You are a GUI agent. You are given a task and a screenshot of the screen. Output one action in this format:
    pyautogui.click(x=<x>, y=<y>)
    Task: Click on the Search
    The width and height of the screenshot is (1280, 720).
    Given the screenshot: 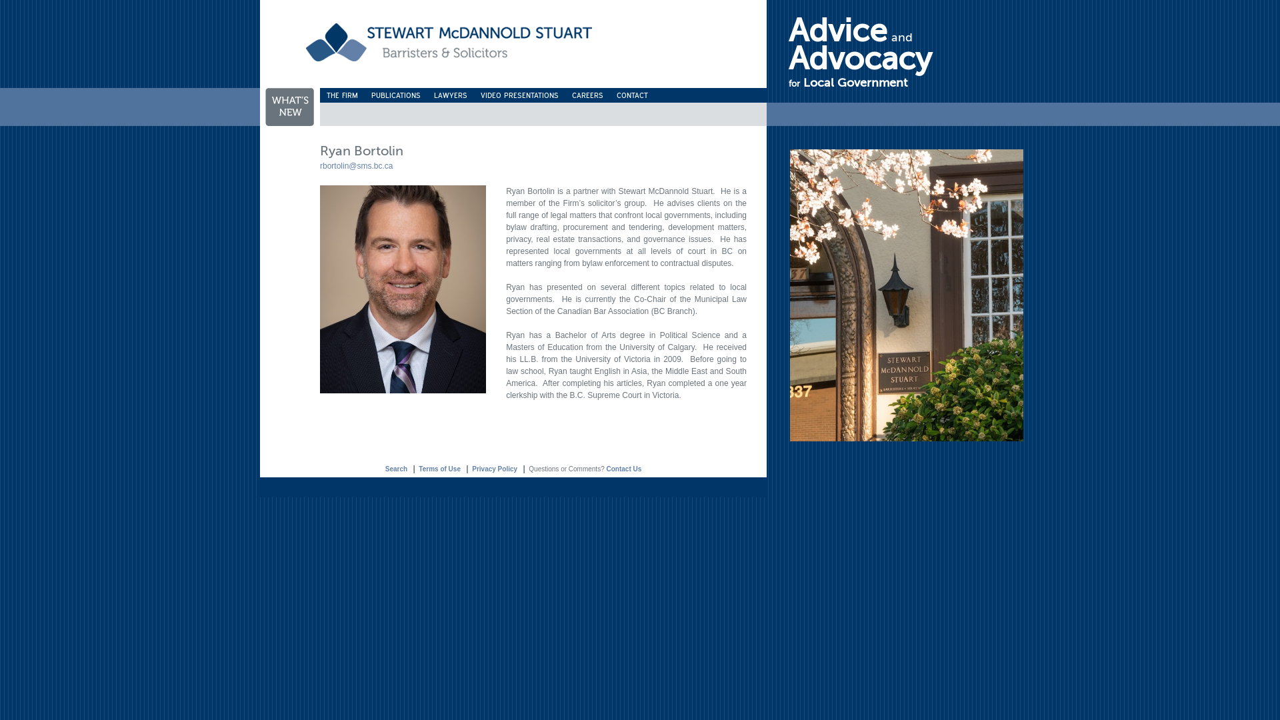 What is the action you would take?
    pyautogui.click(x=396, y=469)
    